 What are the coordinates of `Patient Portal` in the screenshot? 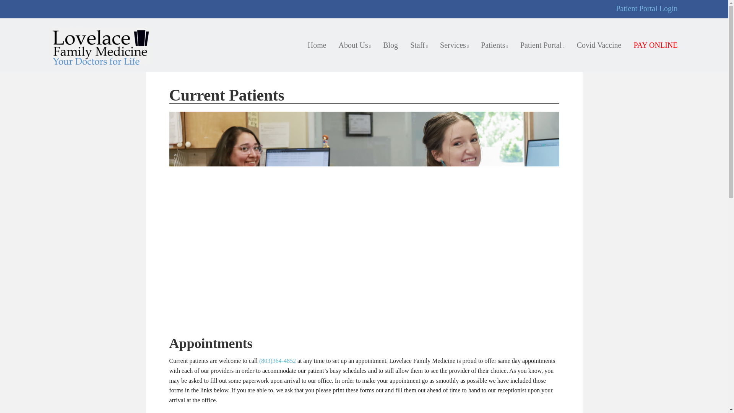 It's located at (542, 45).